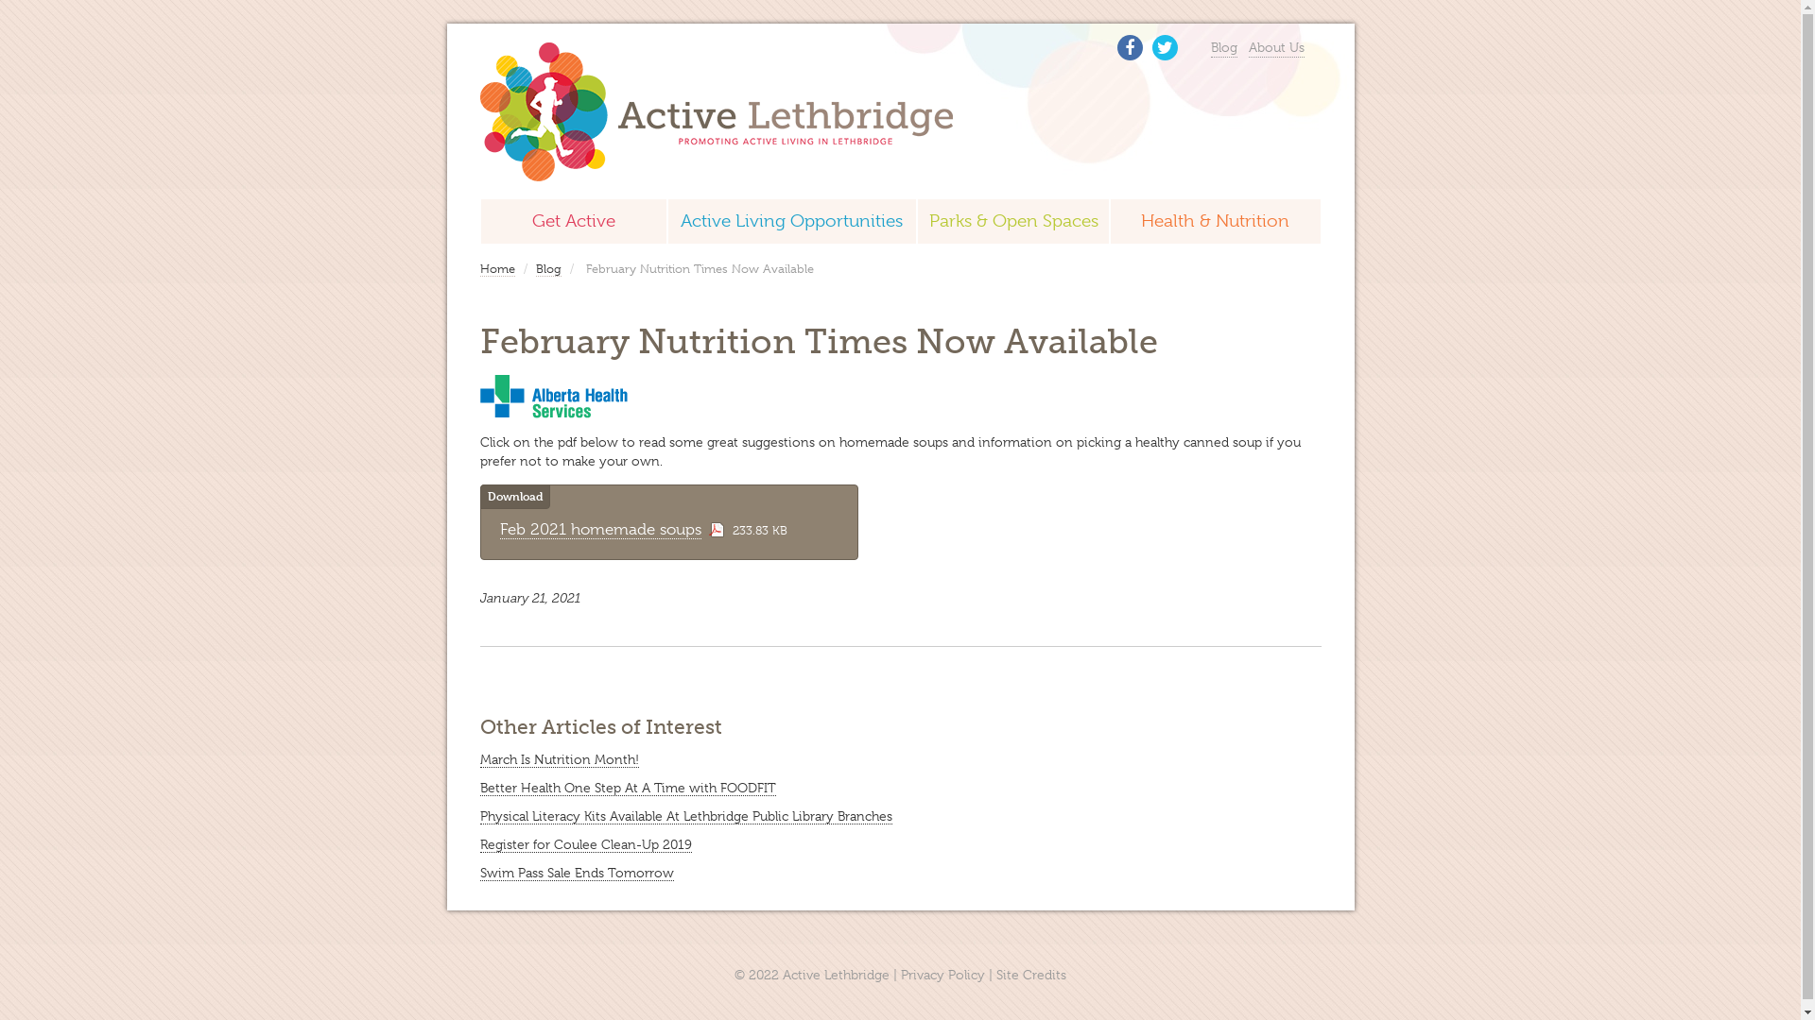  What do you see at coordinates (1216, 221) in the screenshot?
I see `Health & Nutrition` at bounding box center [1216, 221].